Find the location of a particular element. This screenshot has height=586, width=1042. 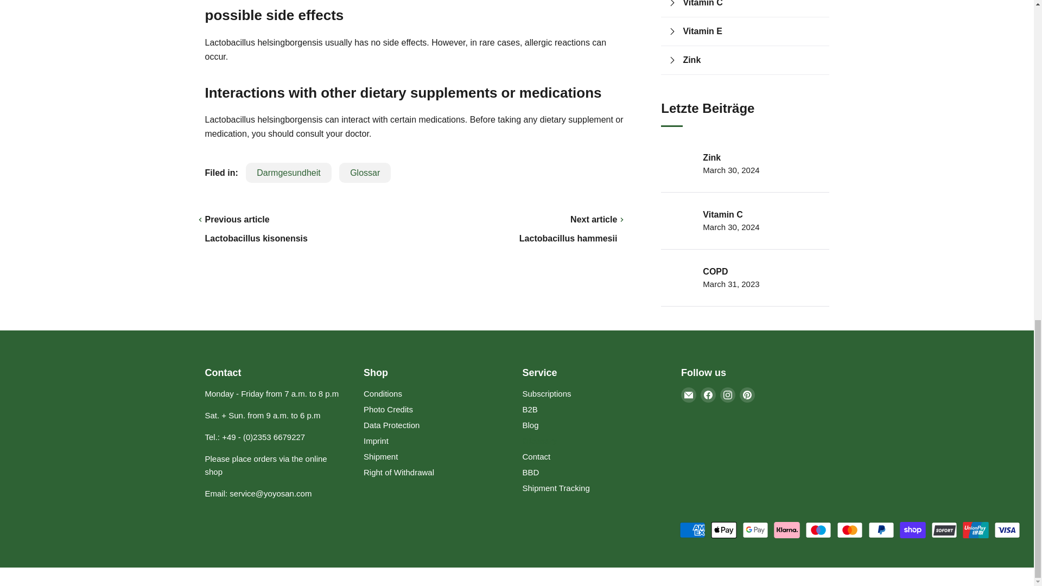

Show articles tagged darmgesundheit is located at coordinates (289, 173).